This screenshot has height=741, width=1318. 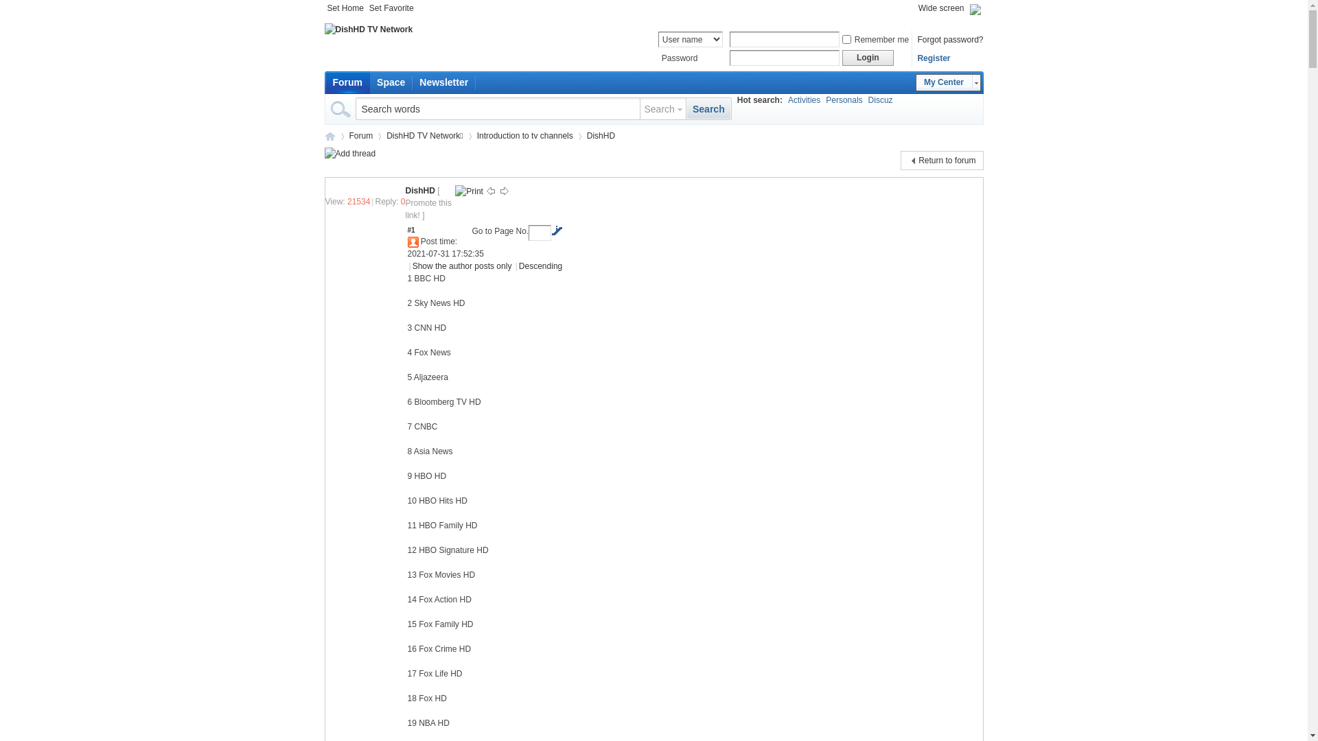 What do you see at coordinates (708, 110) in the screenshot?
I see `Search` at bounding box center [708, 110].